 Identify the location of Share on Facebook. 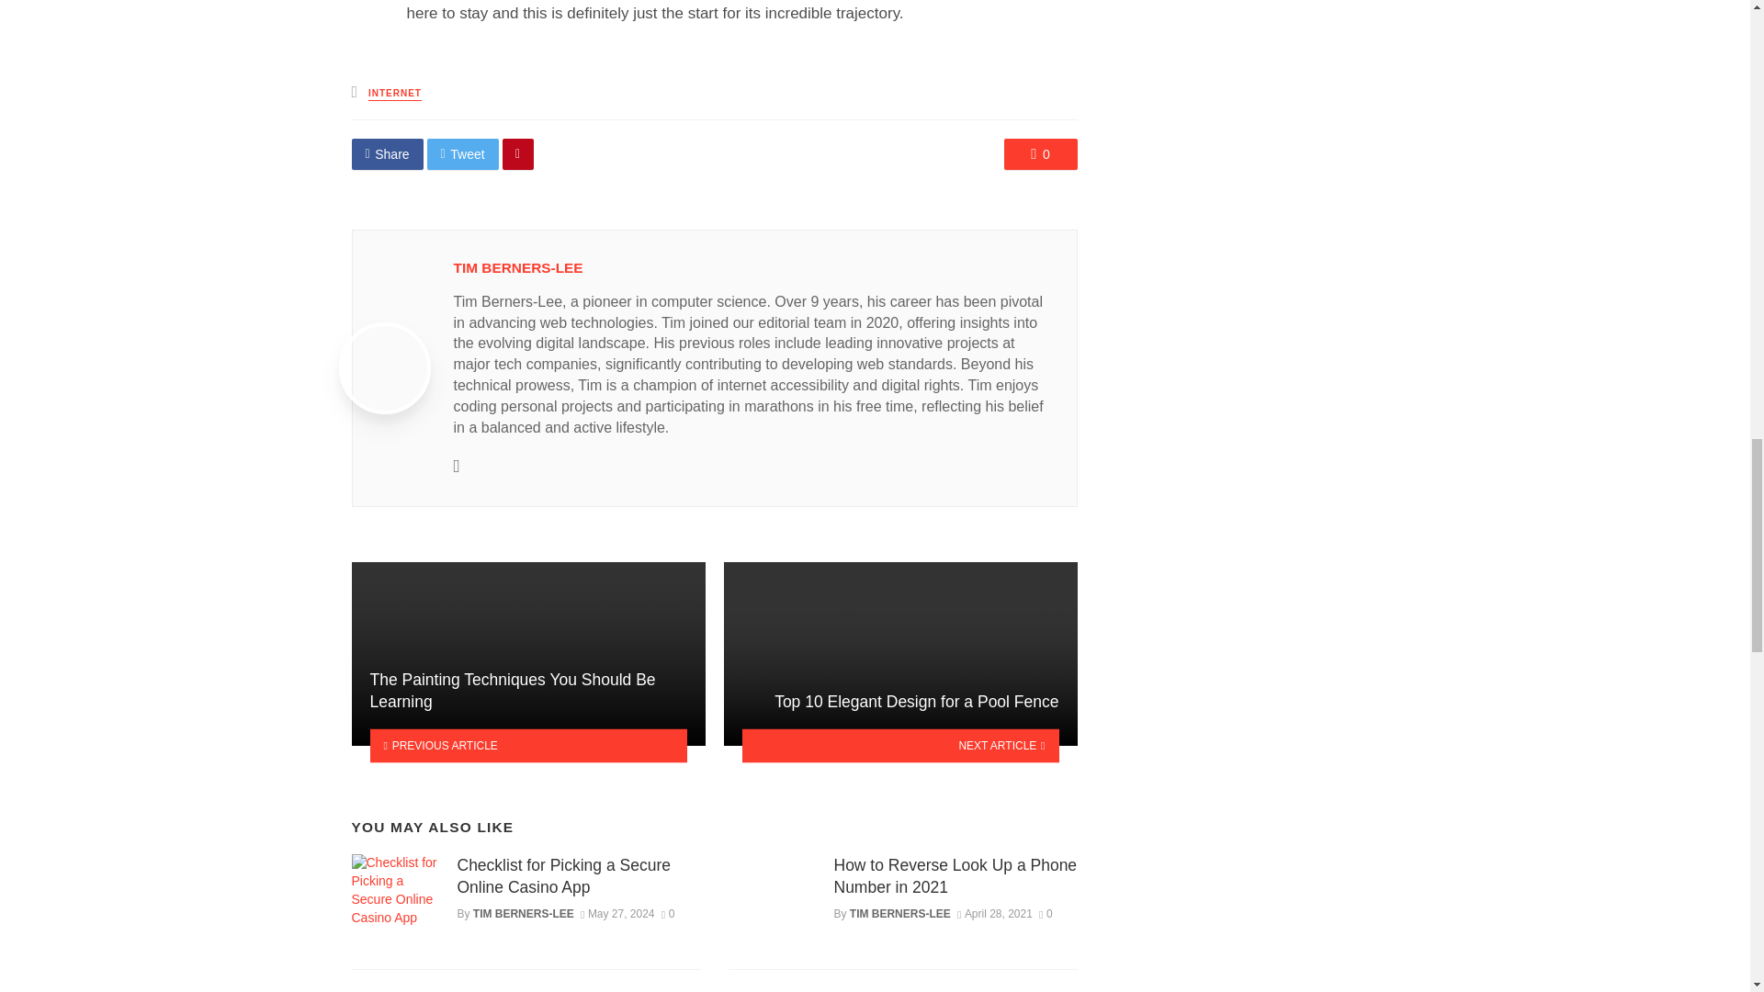
(387, 154).